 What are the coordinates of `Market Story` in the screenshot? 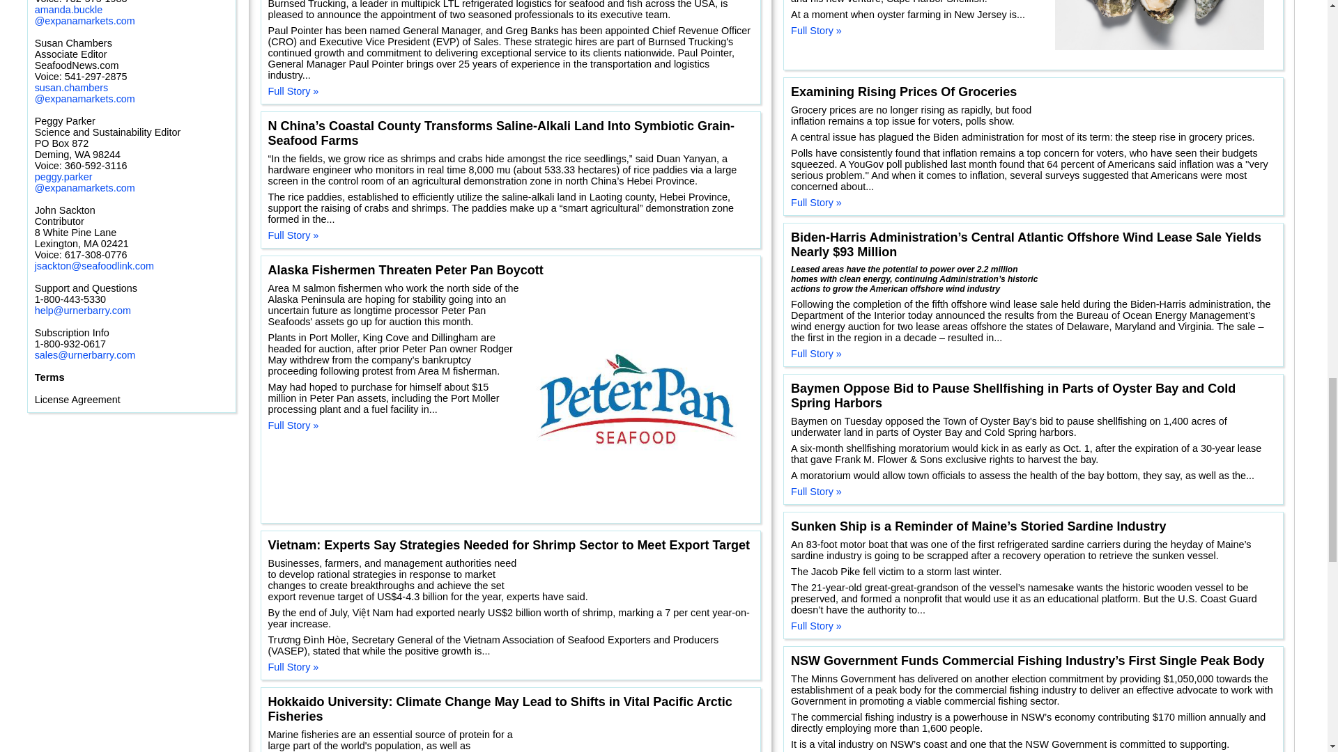 It's located at (196, 533).